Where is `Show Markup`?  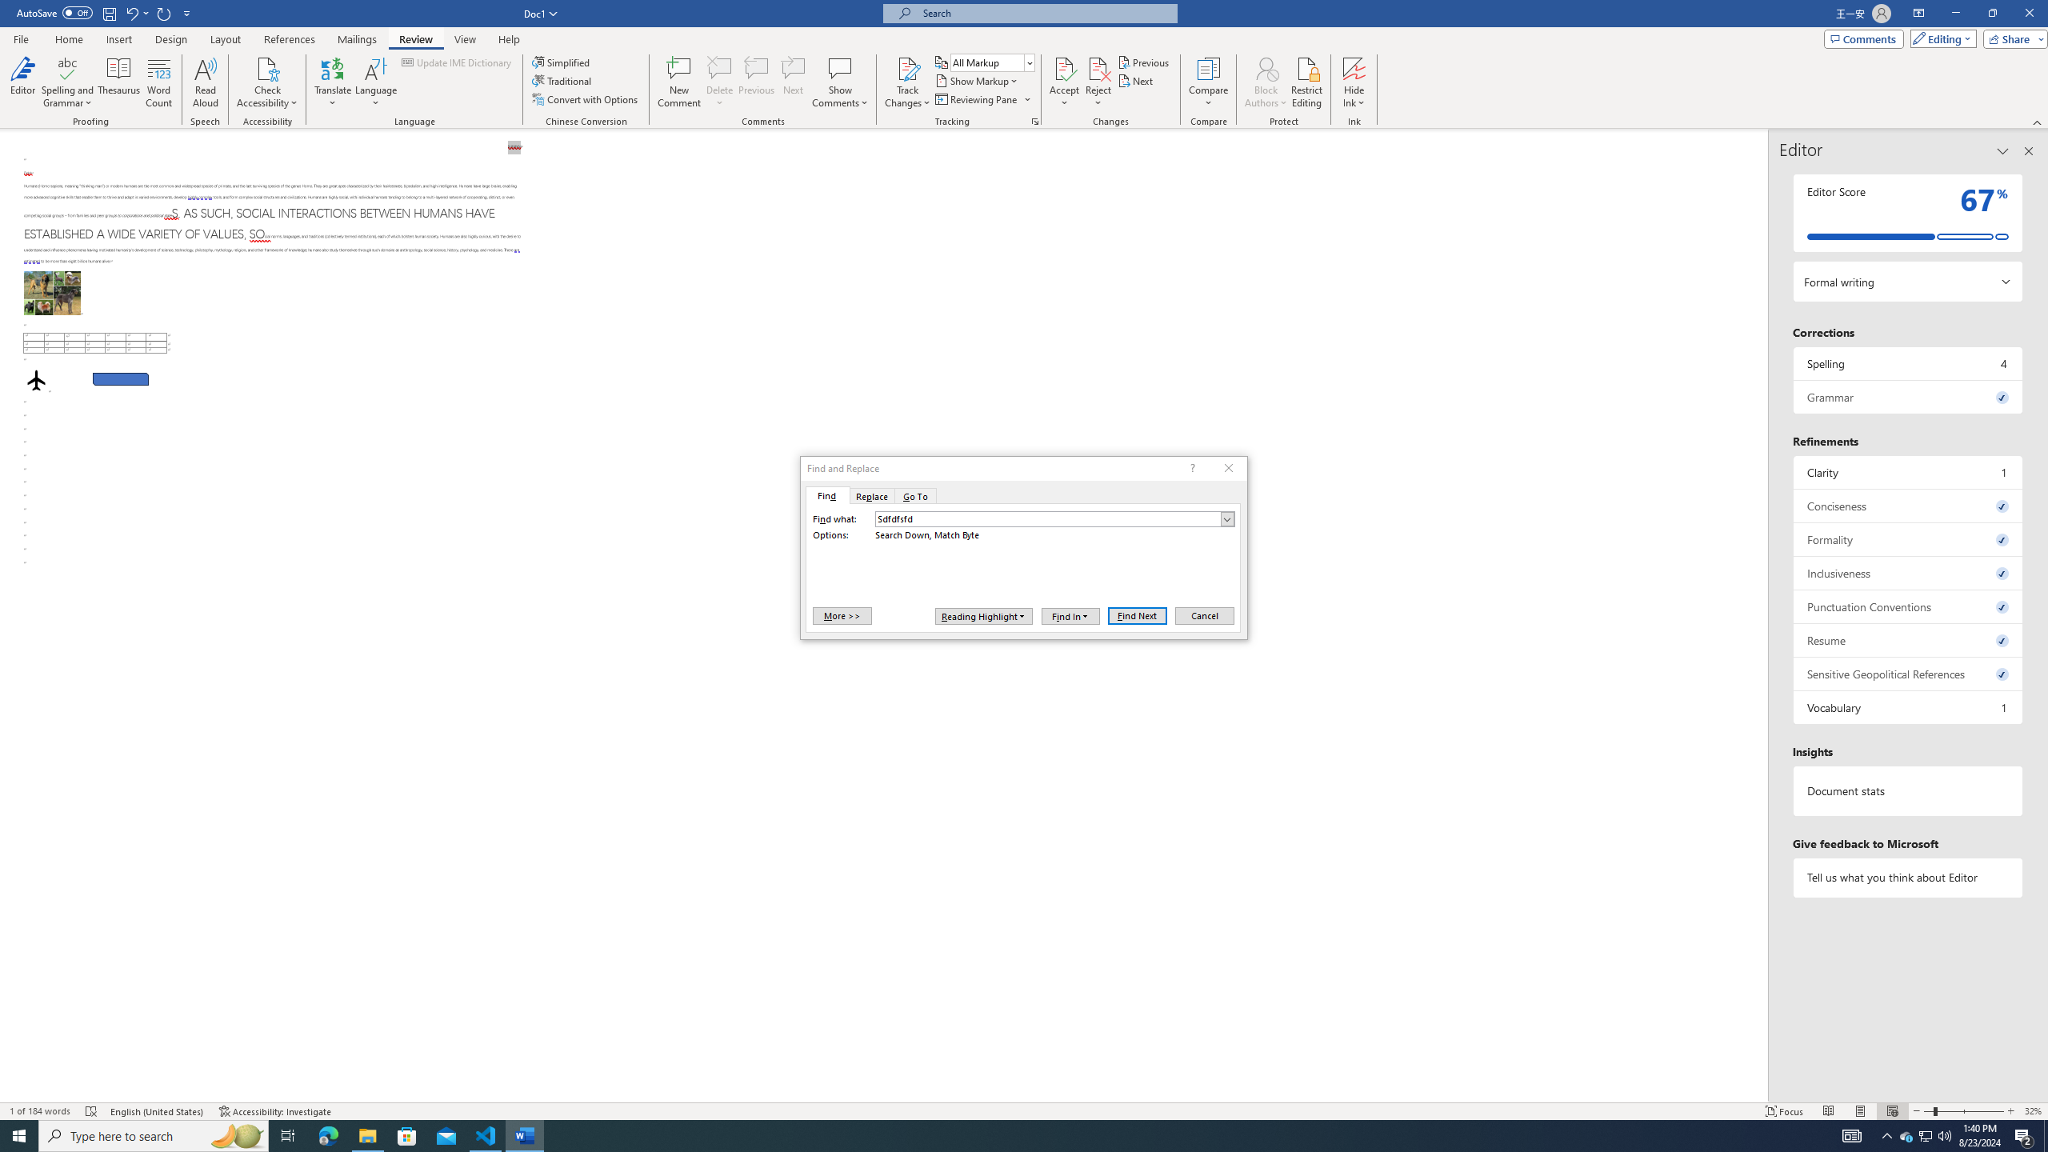 Show Markup is located at coordinates (978, 80).